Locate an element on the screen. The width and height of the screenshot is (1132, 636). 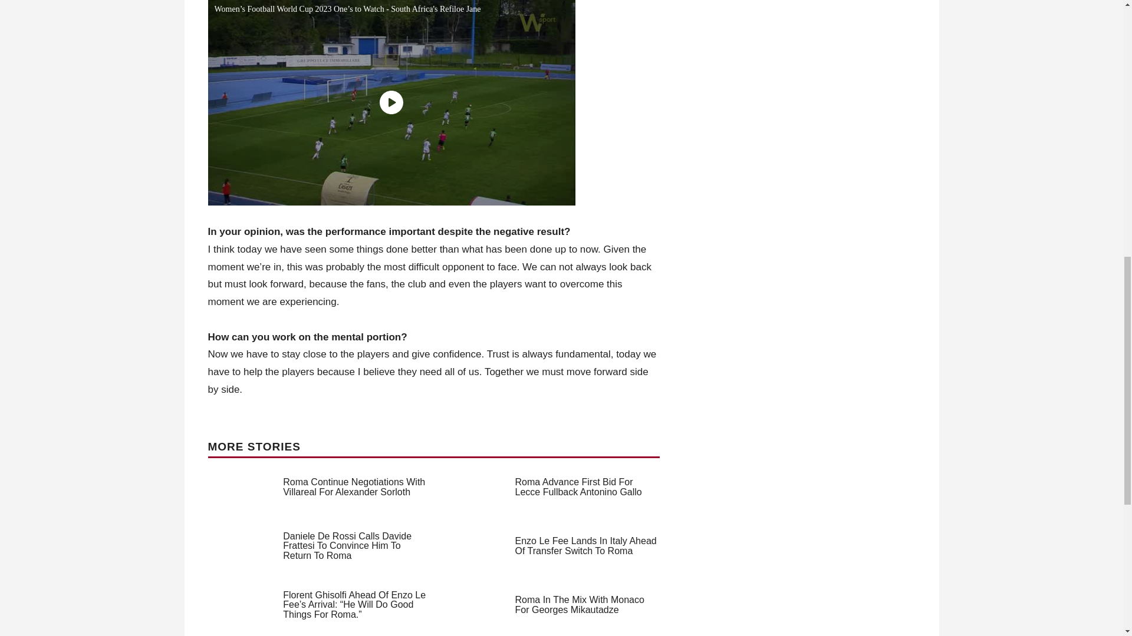
Roma Advance First Bid For Lecce Fullback Antonino Gallo is located at coordinates (578, 486).